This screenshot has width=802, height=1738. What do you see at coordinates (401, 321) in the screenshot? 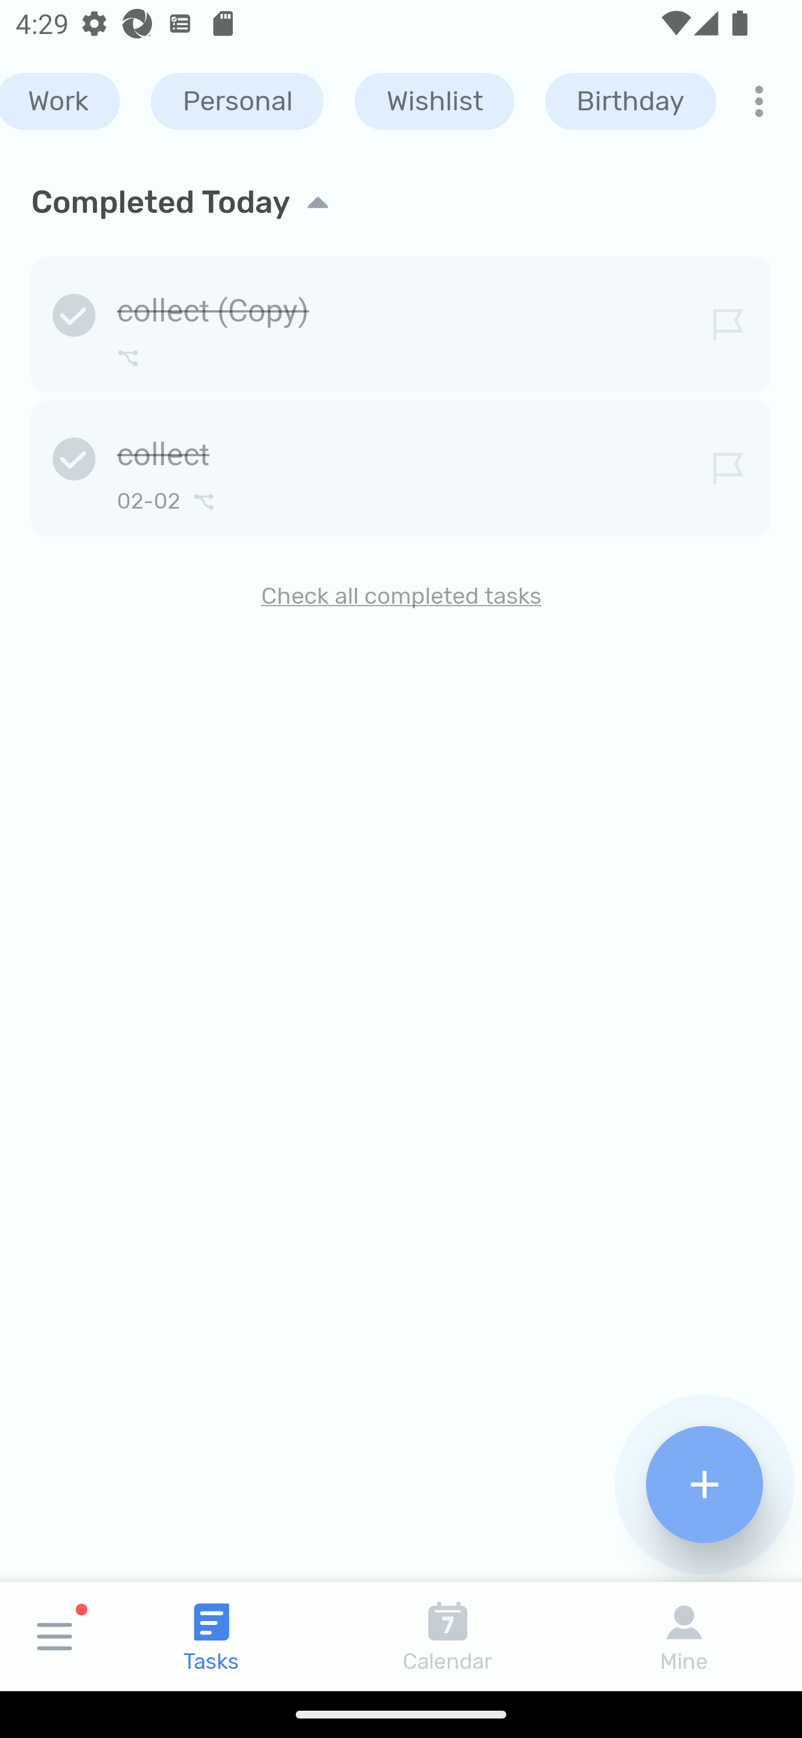
I see `collect (Copy)` at bounding box center [401, 321].